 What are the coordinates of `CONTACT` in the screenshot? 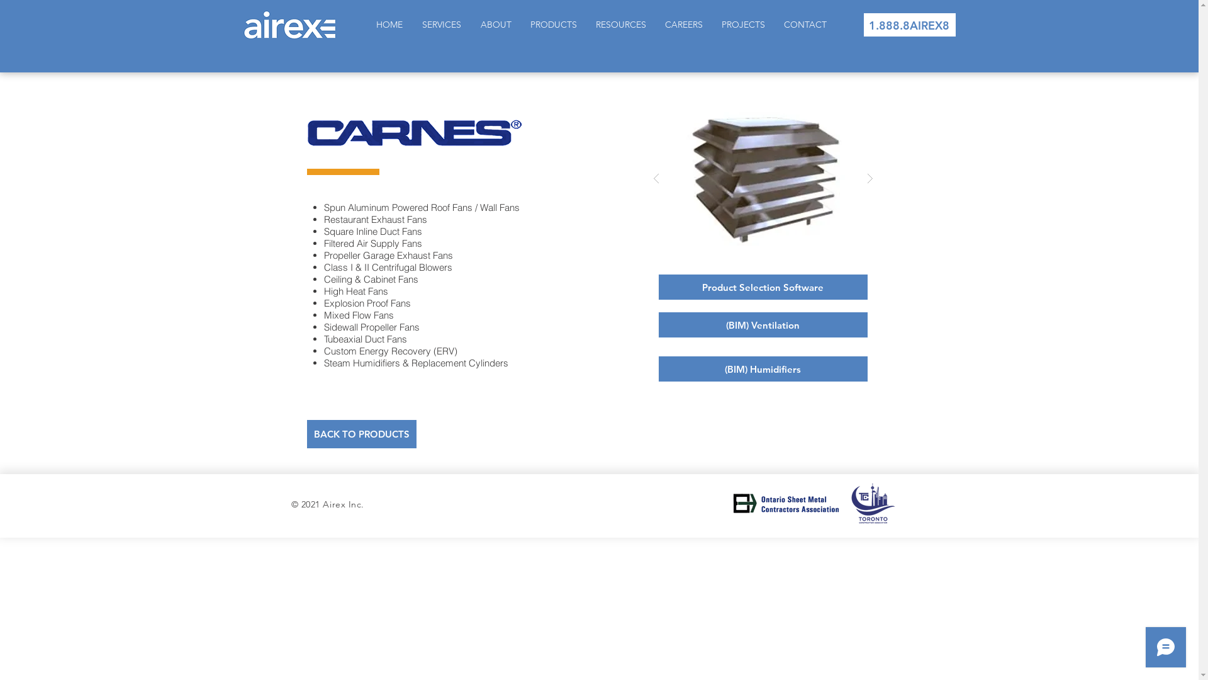 It's located at (805, 25).